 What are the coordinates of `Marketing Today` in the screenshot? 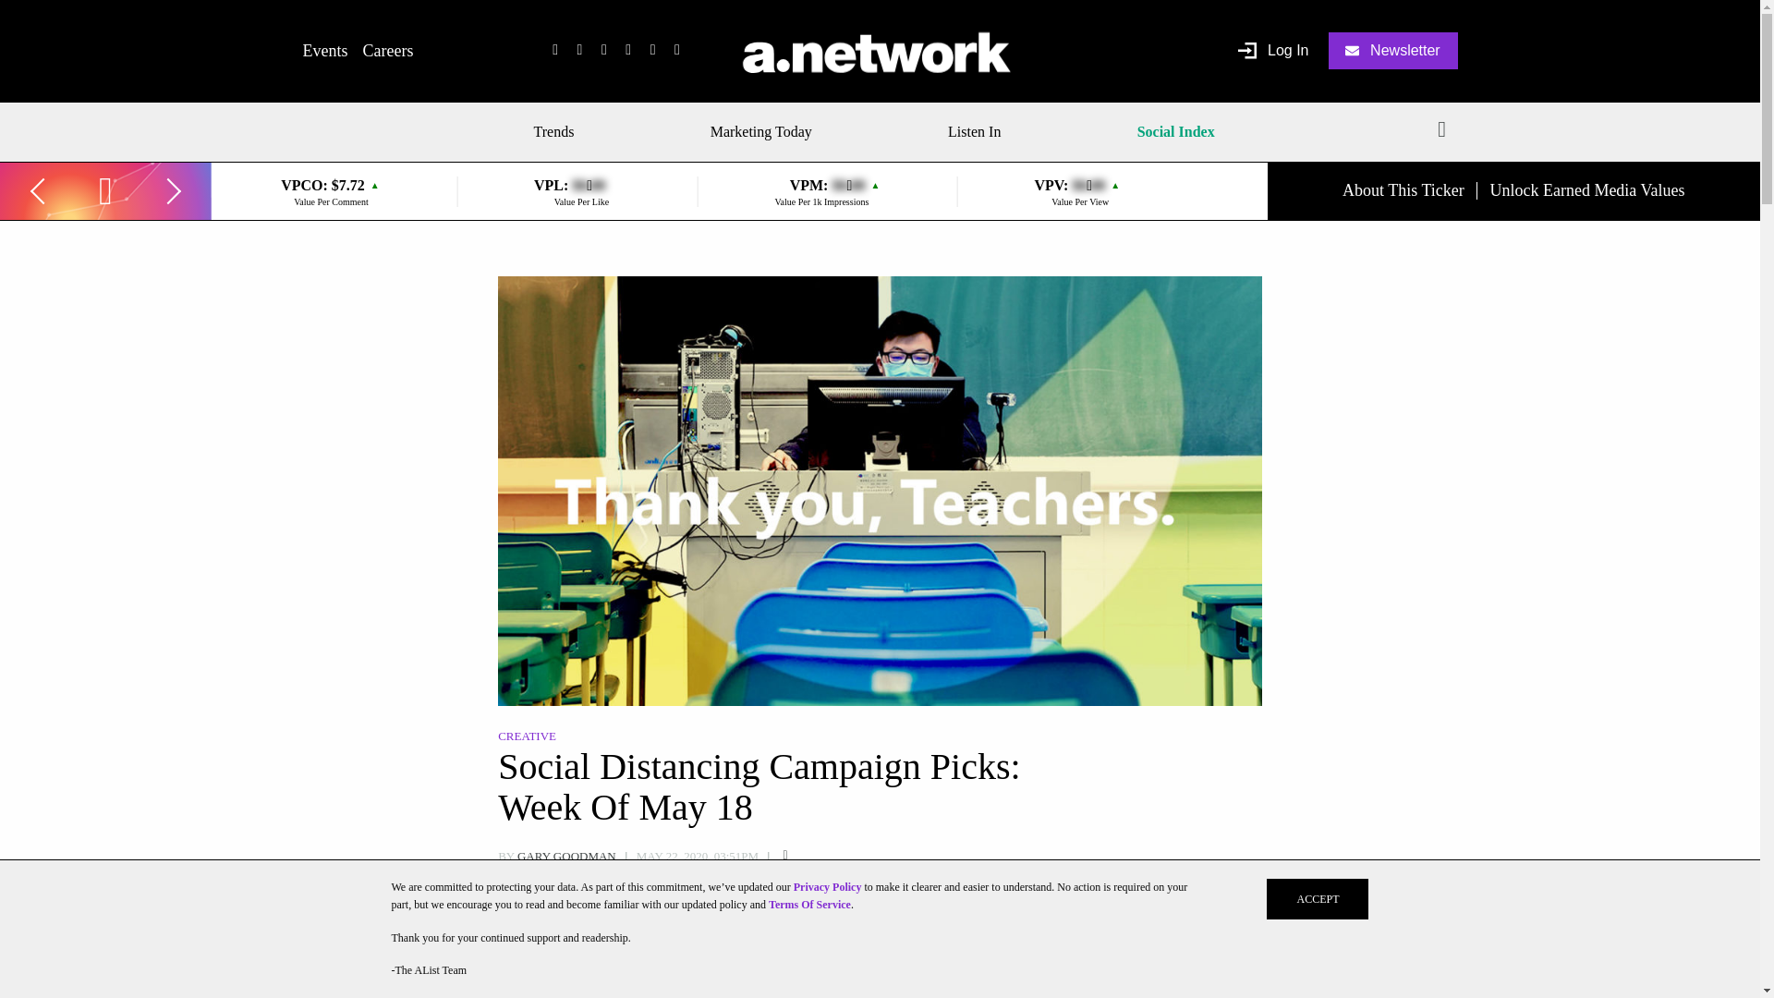 It's located at (761, 131).